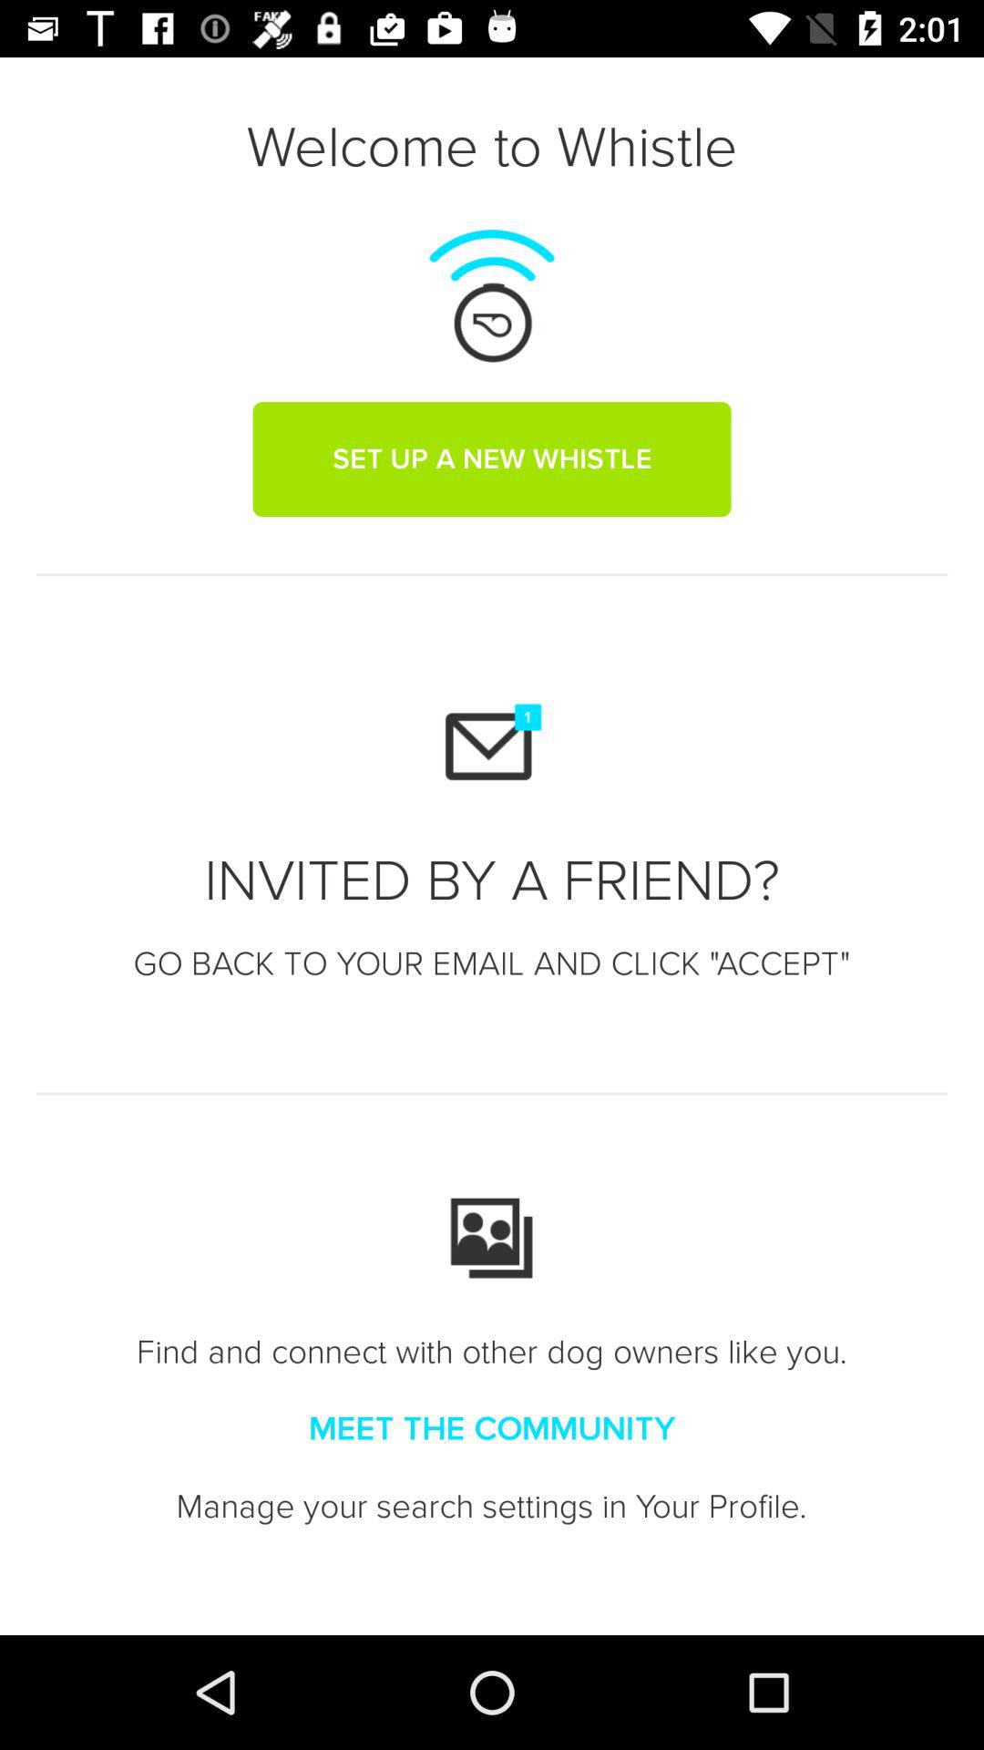 The width and height of the screenshot is (984, 1750). Describe the element at coordinates (492, 1429) in the screenshot. I see `jump until the meet the community item` at that location.